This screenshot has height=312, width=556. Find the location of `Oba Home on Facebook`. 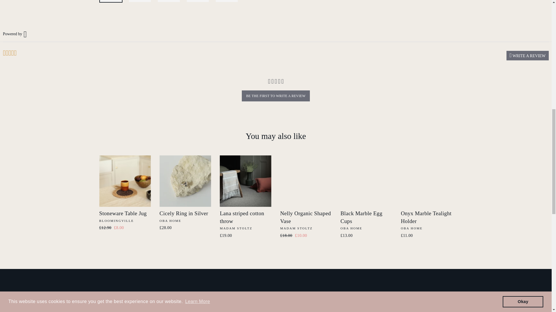

Oba Home on Facebook is located at coordinates (103, 295).